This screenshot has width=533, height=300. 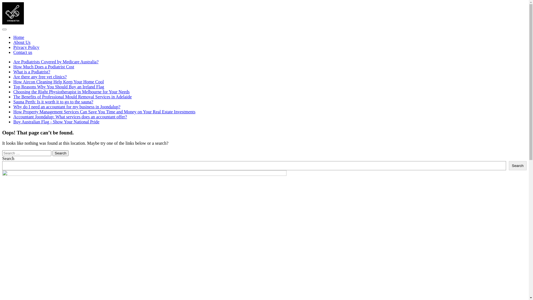 What do you see at coordinates (67, 107) in the screenshot?
I see `Why do I need an accountant for my business in Joondalup?` at bounding box center [67, 107].